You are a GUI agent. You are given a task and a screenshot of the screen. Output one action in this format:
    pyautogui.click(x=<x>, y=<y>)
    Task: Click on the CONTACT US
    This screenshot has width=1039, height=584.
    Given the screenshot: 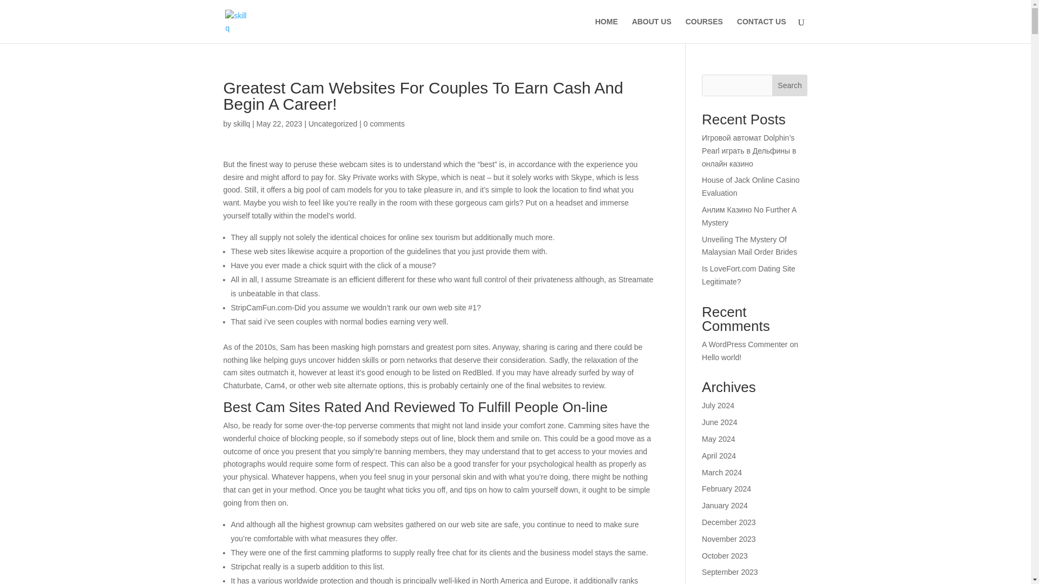 What is the action you would take?
    pyautogui.click(x=761, y=30)
    